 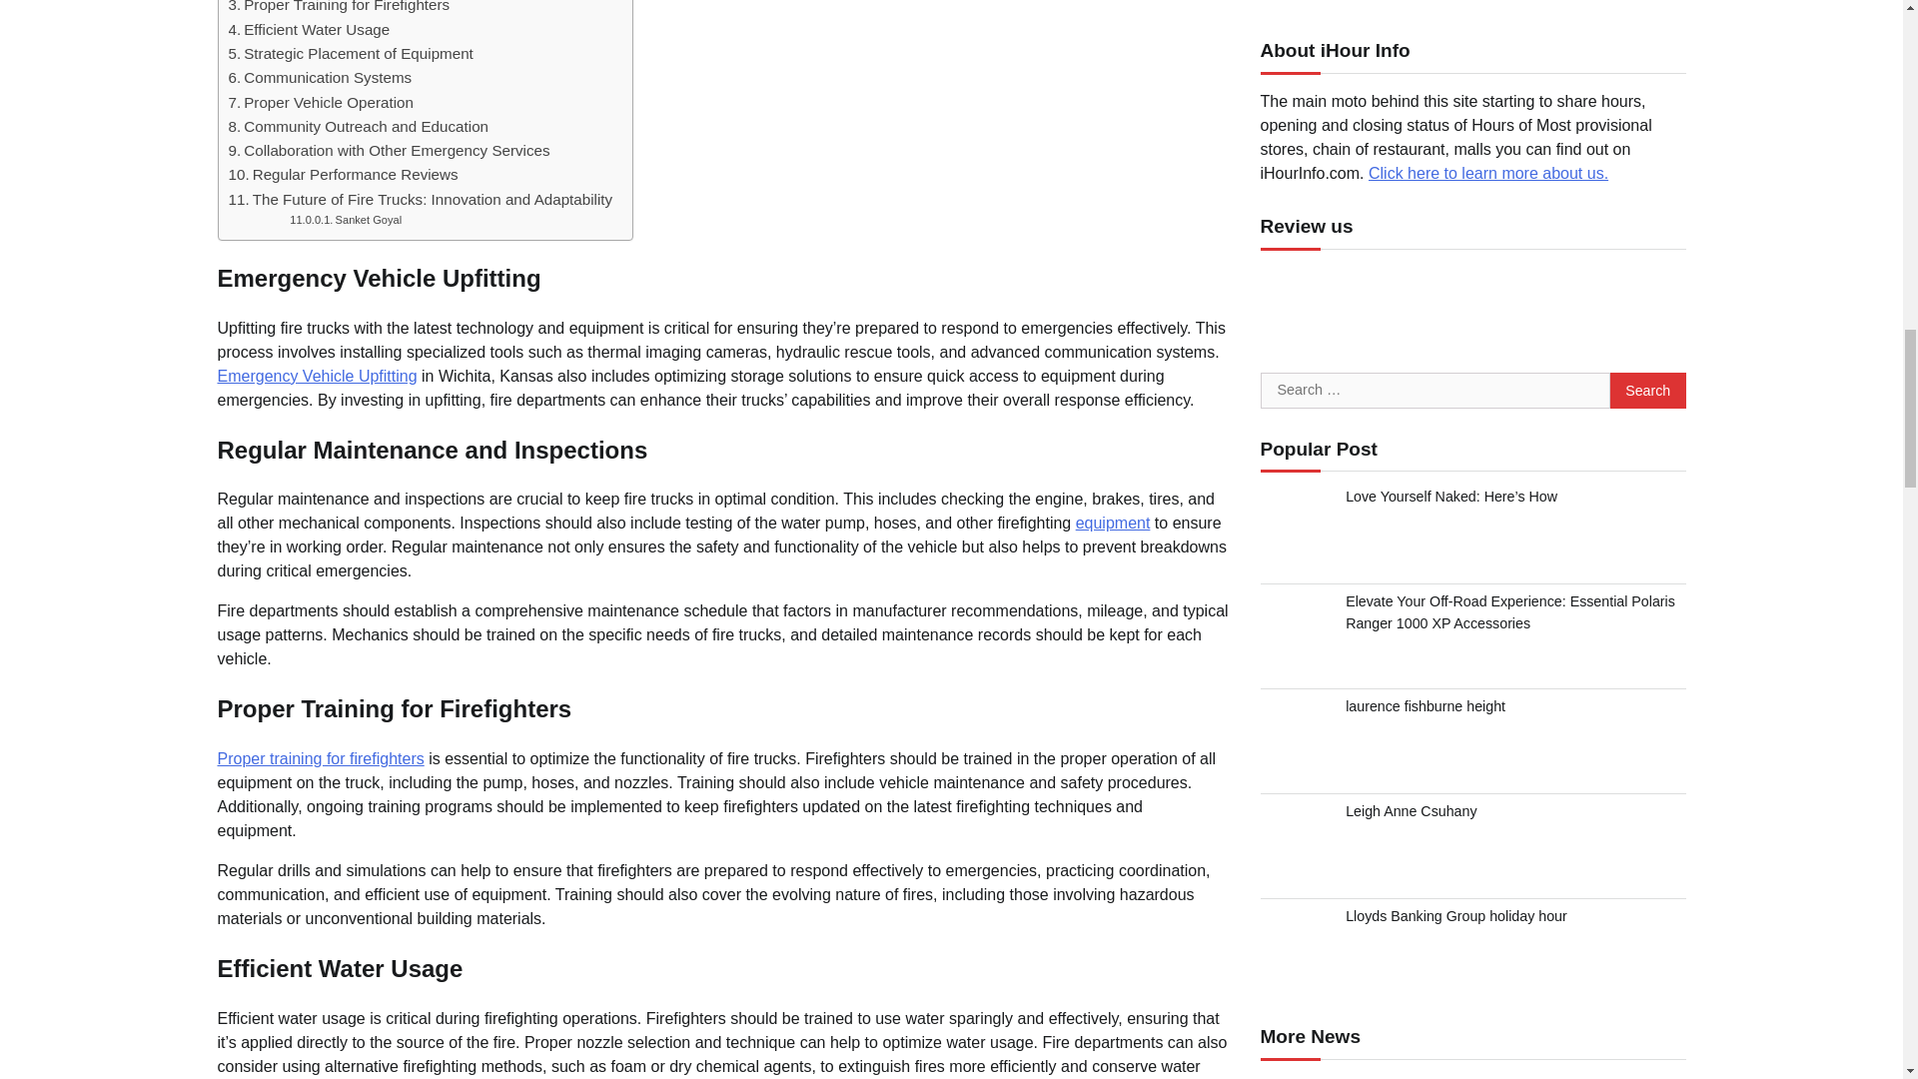 I want to click on Regular Performance Reviews, so click(x=343, y=174).